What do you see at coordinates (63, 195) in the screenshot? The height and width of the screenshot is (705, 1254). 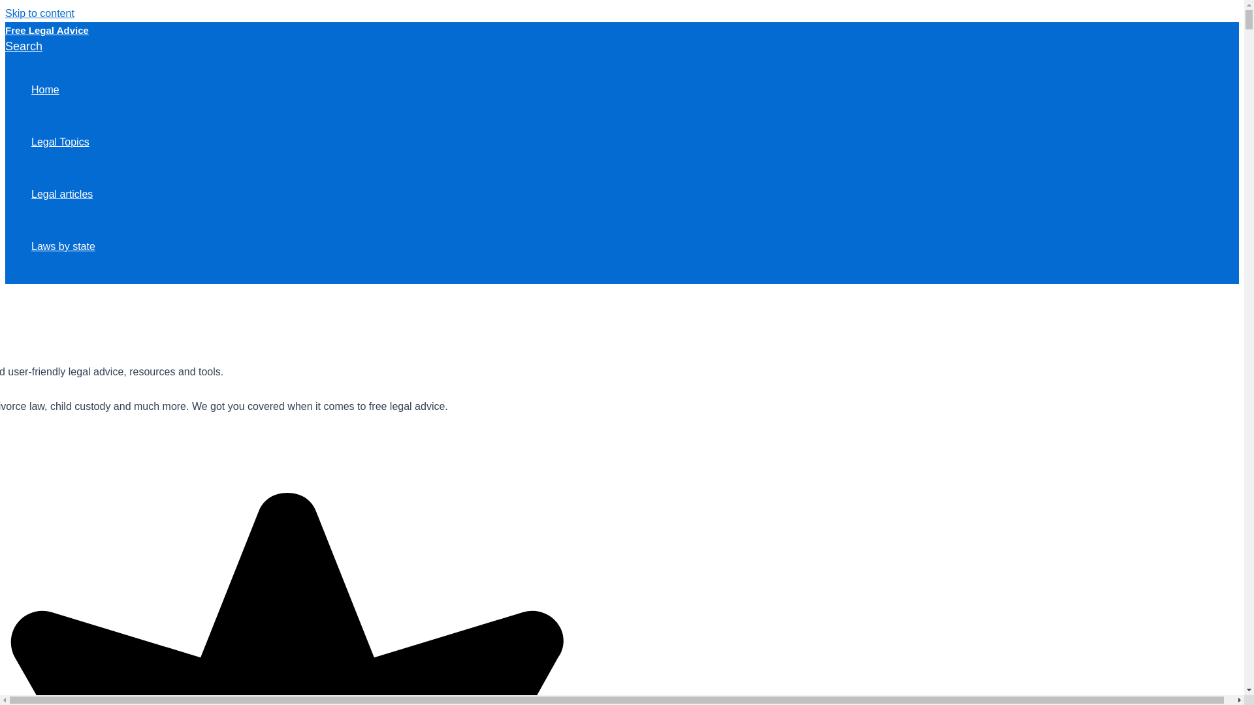 I see `Legal articles` at bounding box center [63, 195].